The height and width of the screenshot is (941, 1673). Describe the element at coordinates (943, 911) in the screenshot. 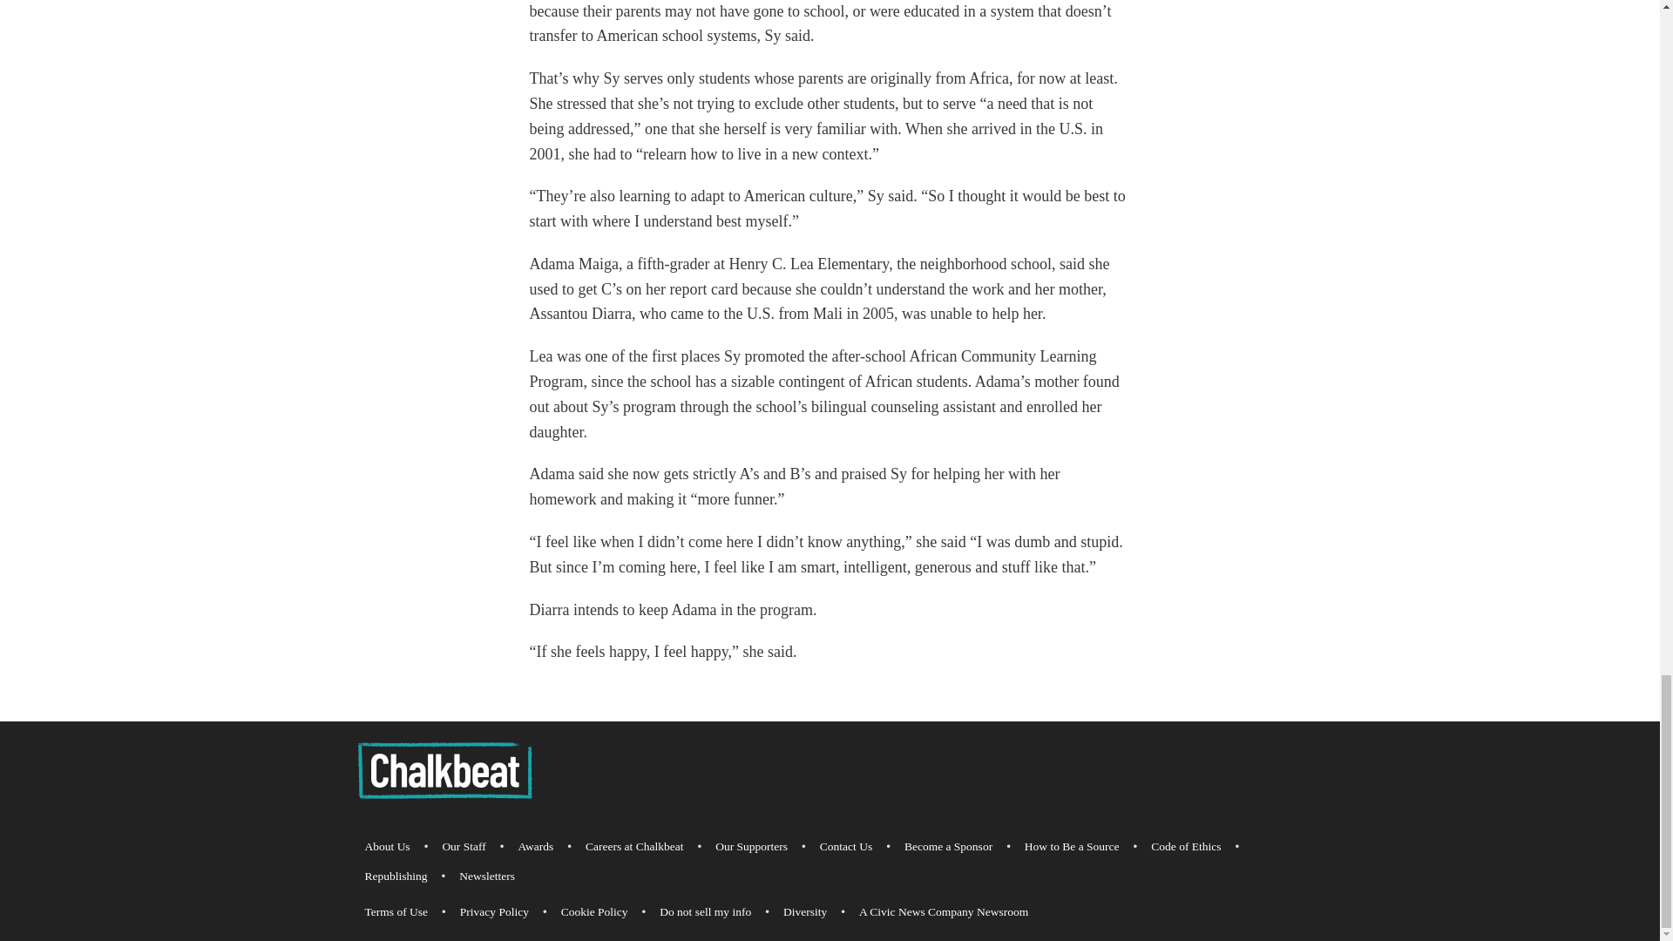

I see `A Civic News Company Newsroom` at that location.